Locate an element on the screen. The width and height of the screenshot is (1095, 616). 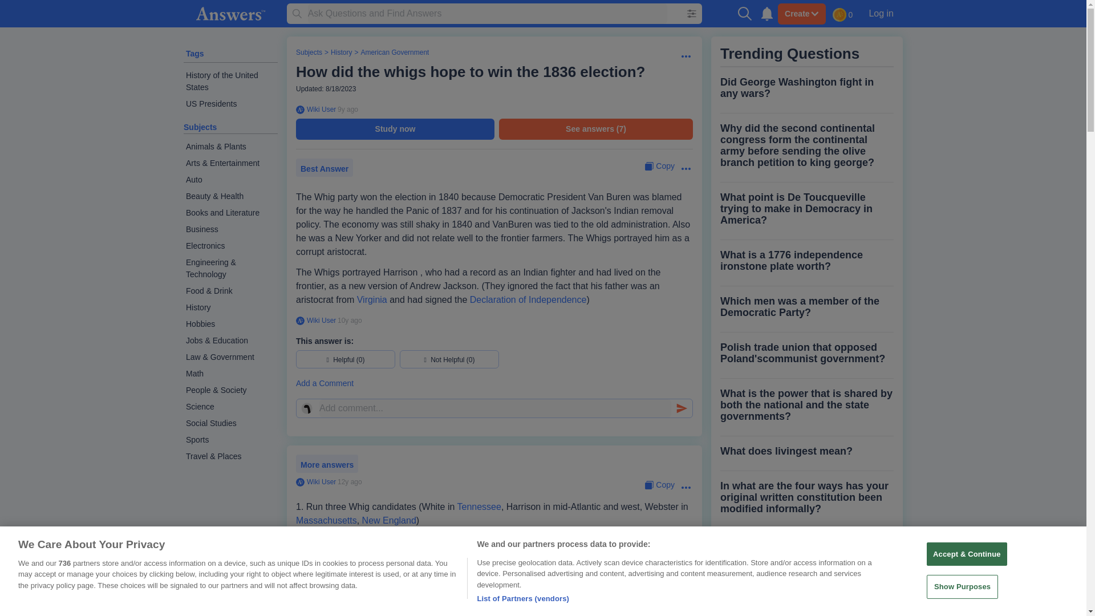
Hobbies is located at coordinates (230, 324).